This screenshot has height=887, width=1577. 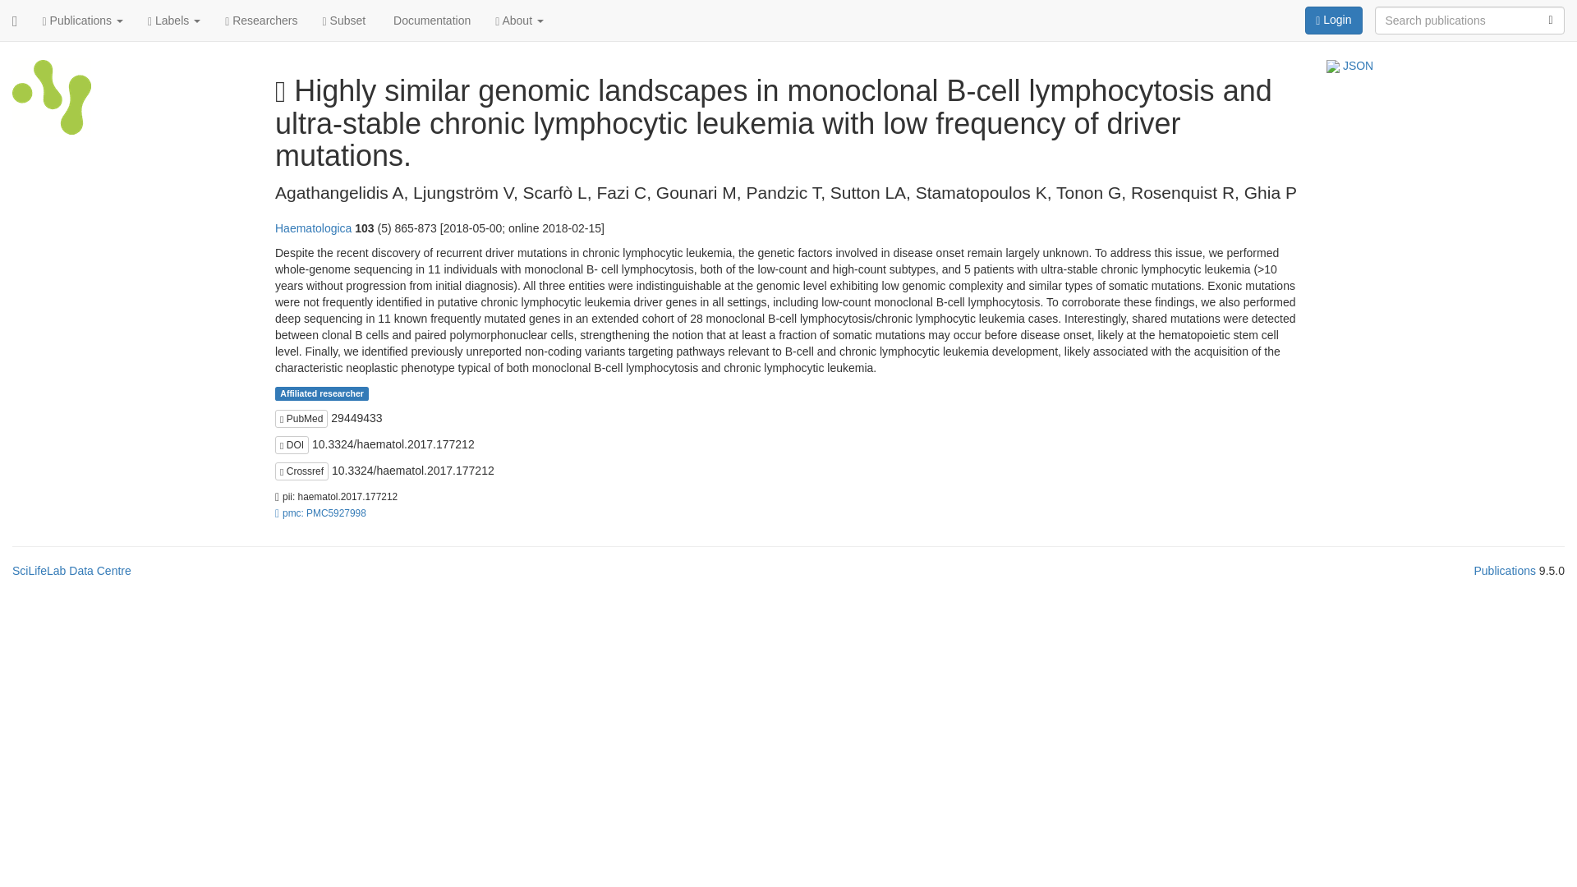 I want to click on SciLifeLab Affiliated and Fellows Publications, so click(x=52, y=102).